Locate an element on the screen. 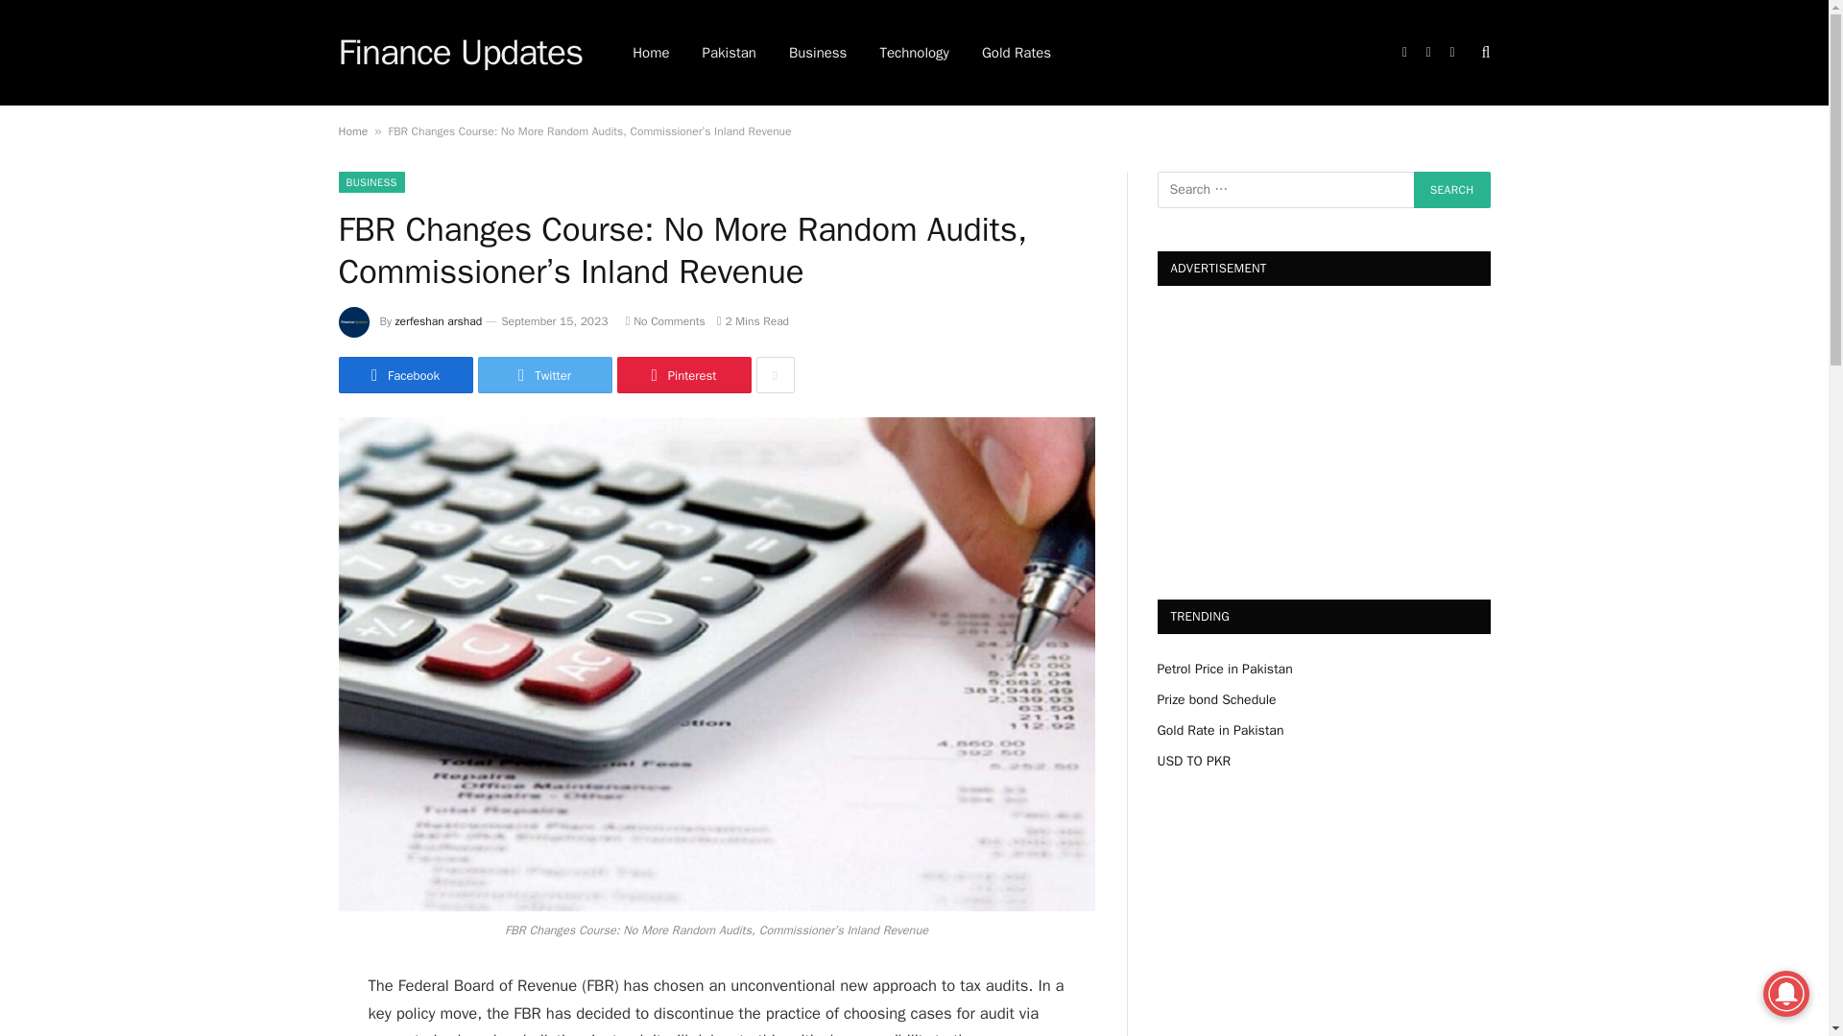  No Comments is located at coordinates (664, 321).